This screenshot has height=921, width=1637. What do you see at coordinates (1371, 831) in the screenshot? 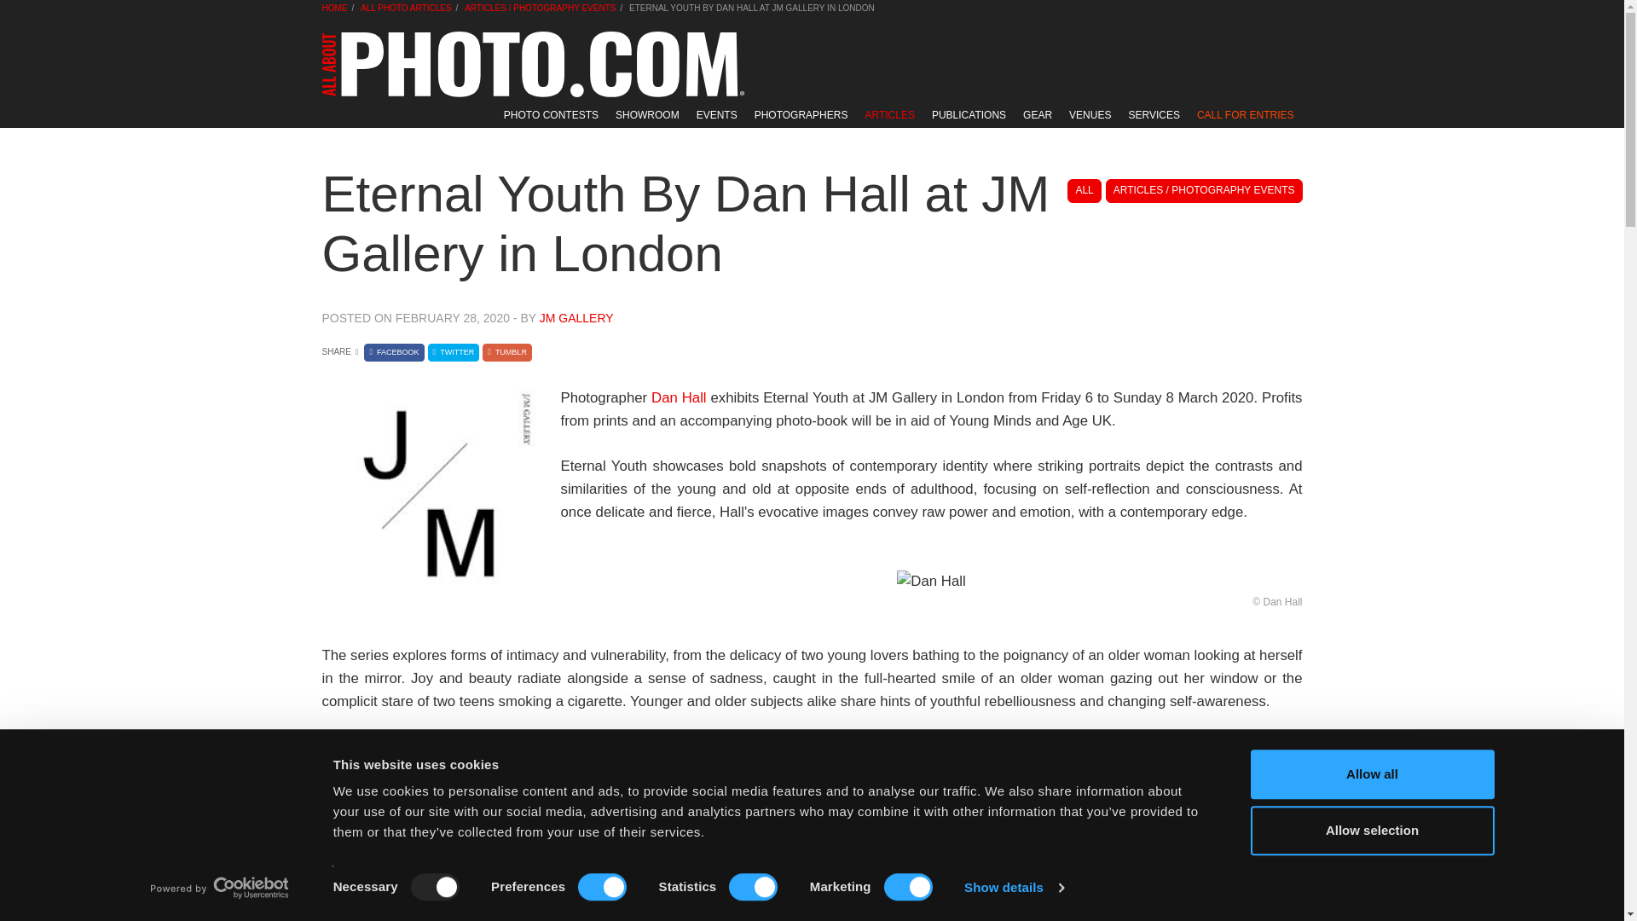
I see `Allow selection` at bounding box center [1371, 831].